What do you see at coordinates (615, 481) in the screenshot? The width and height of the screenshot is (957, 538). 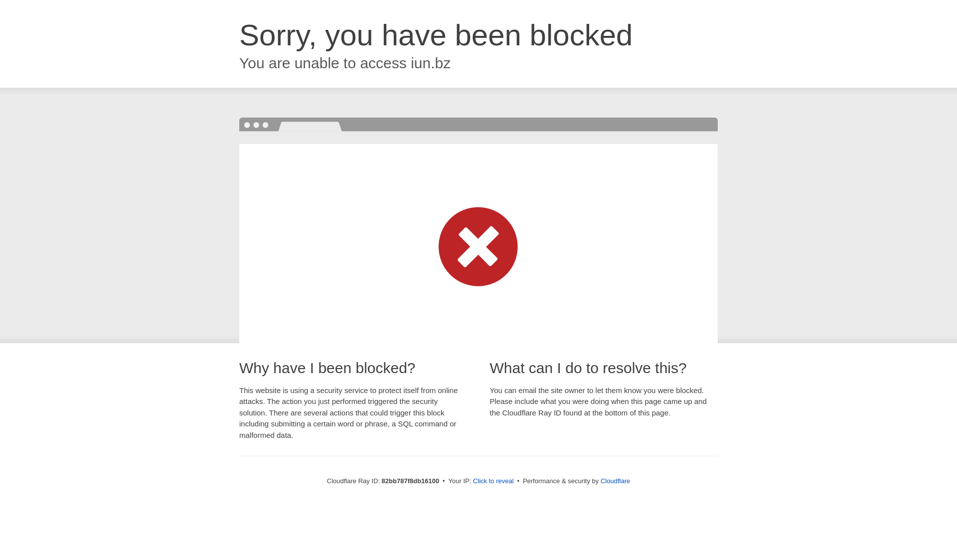 I see `Cloudflare` at bounding box center [615, 481].